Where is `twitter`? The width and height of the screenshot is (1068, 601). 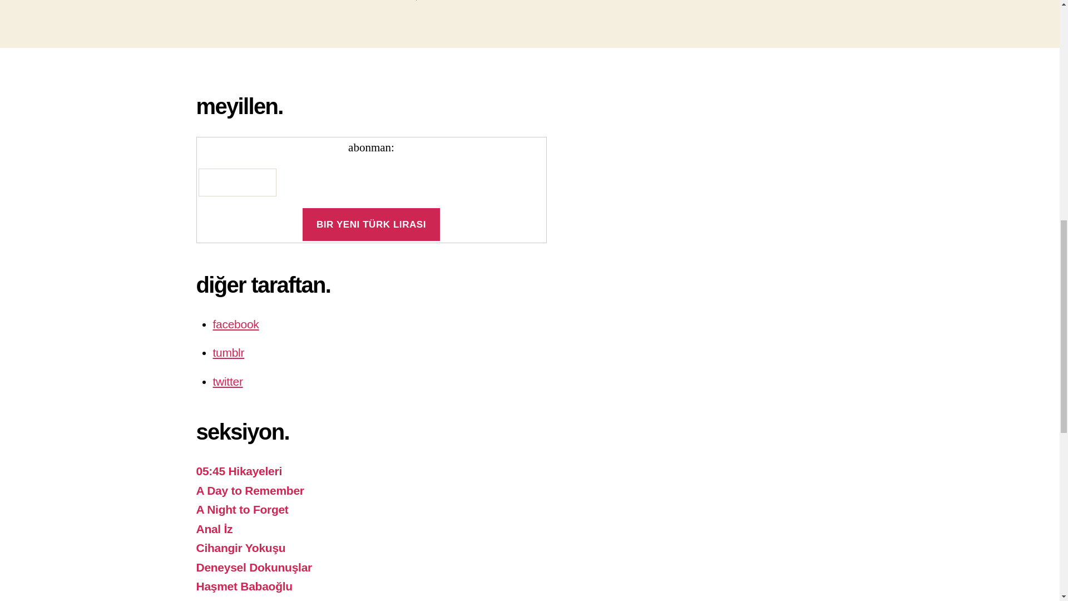 twitter is located at coordinates (227, 381).